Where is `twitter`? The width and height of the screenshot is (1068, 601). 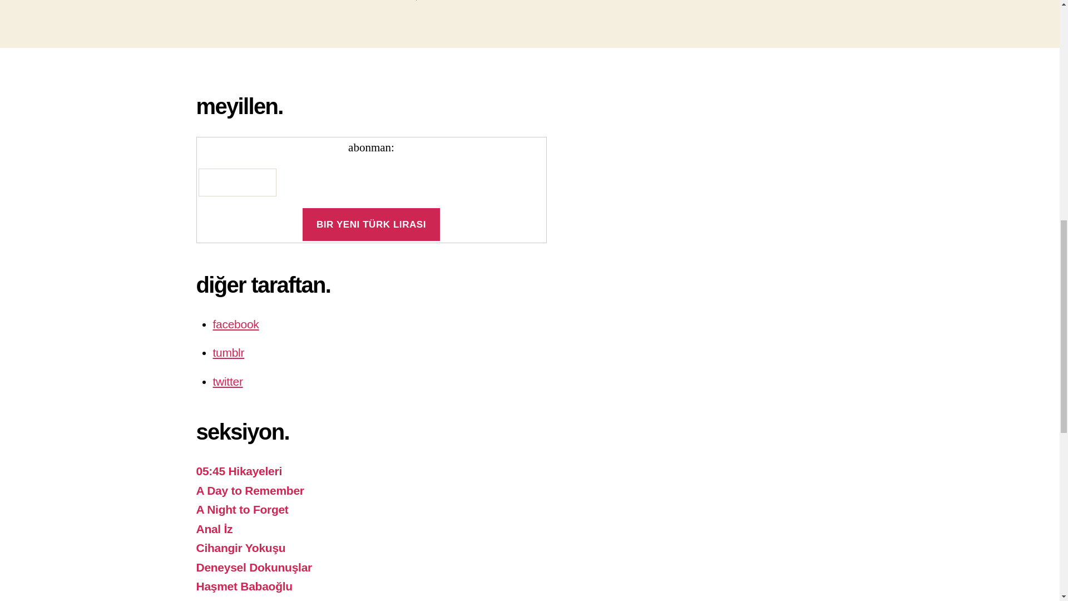 twitter is located at coordinates (227, 381).